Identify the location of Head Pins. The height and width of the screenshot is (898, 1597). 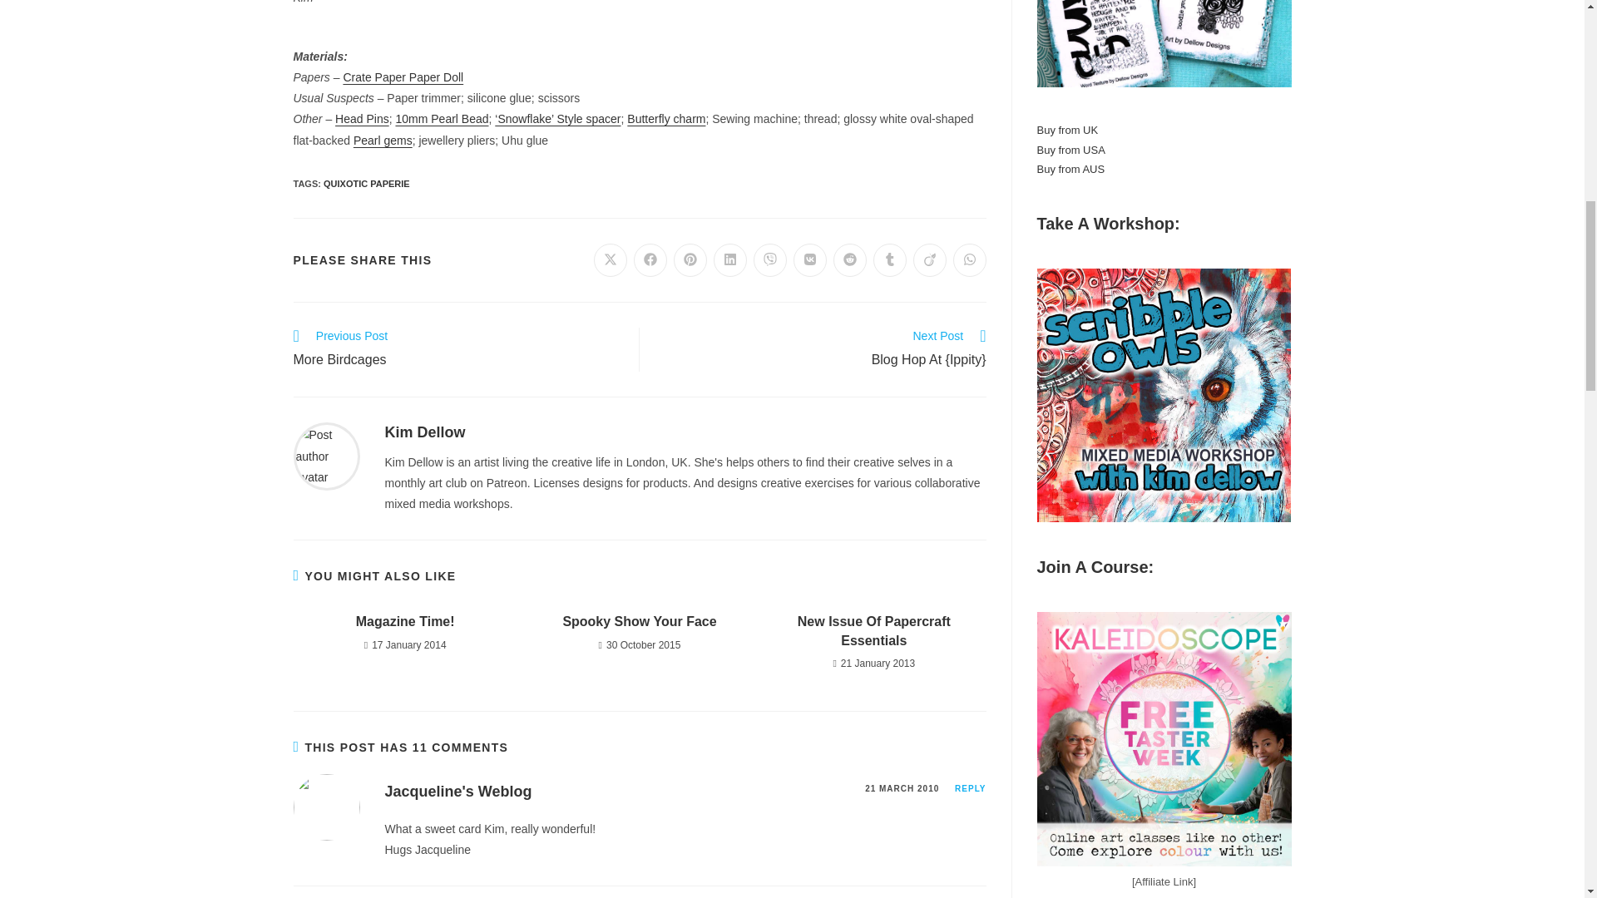
(363, 119).